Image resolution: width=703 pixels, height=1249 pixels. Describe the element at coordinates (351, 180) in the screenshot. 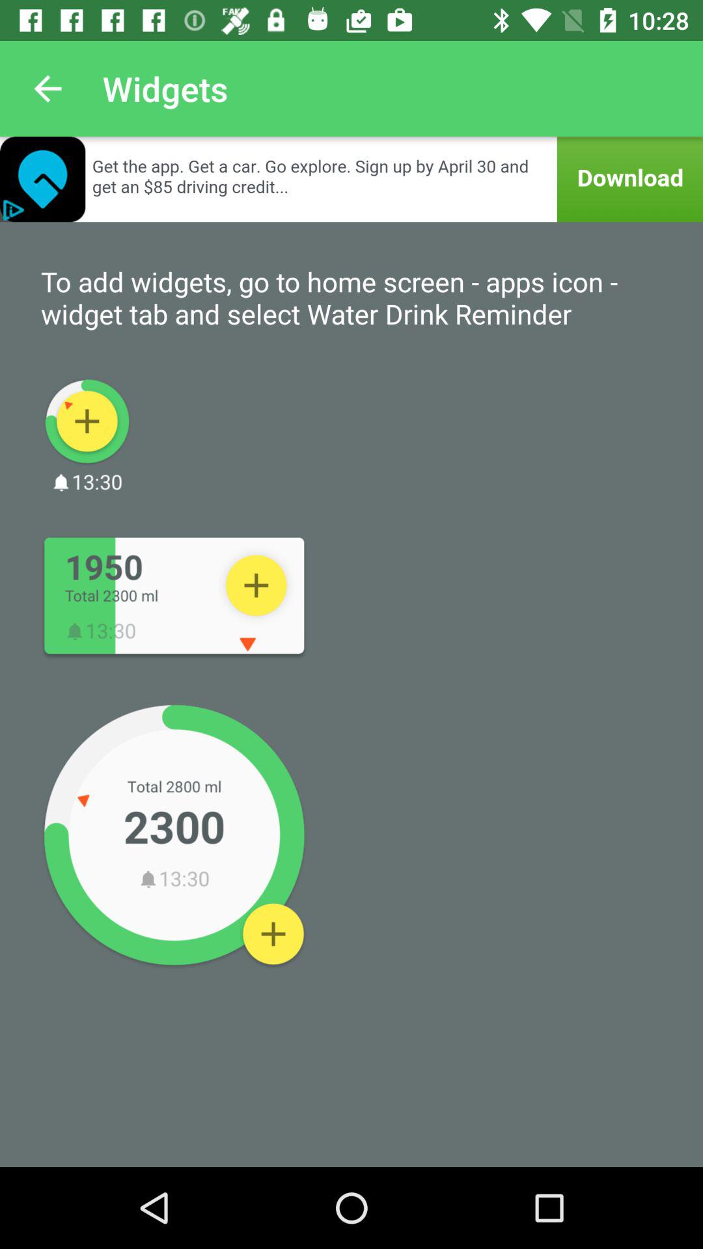

I see `press the item above the to add widgets item` at that location.